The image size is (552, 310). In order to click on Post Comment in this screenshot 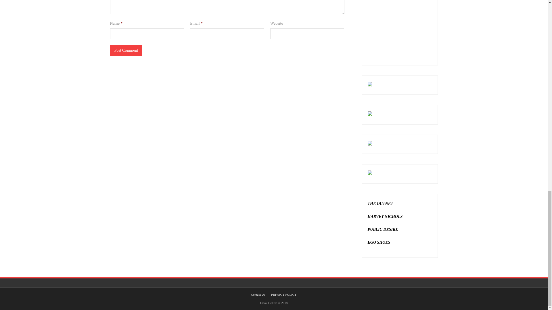, I will do `click(126, 51)`.